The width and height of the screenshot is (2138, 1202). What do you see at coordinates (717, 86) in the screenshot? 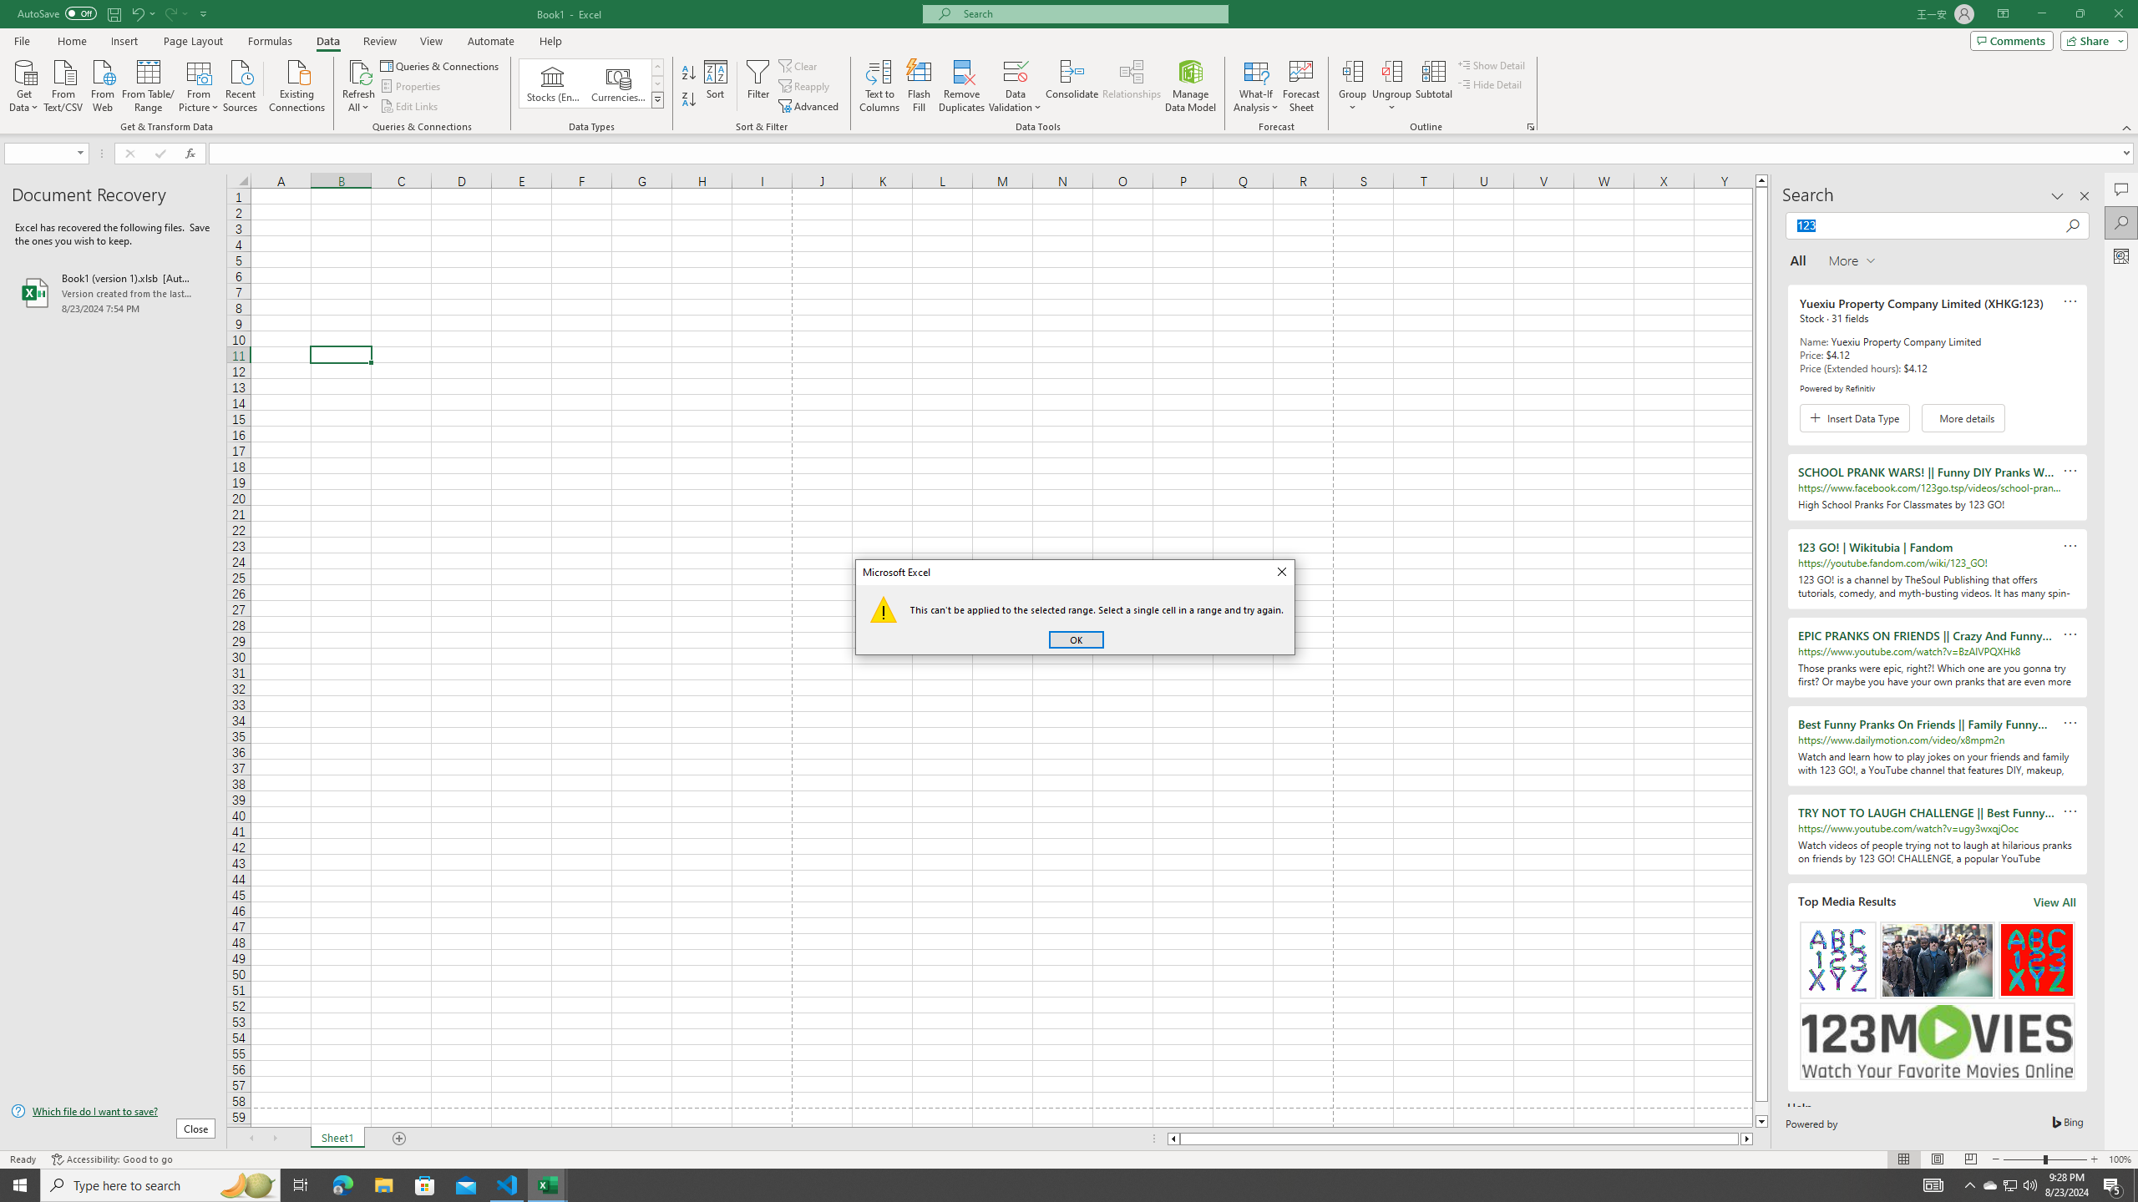
I see `Sort...` at bounding box center [717, 86].